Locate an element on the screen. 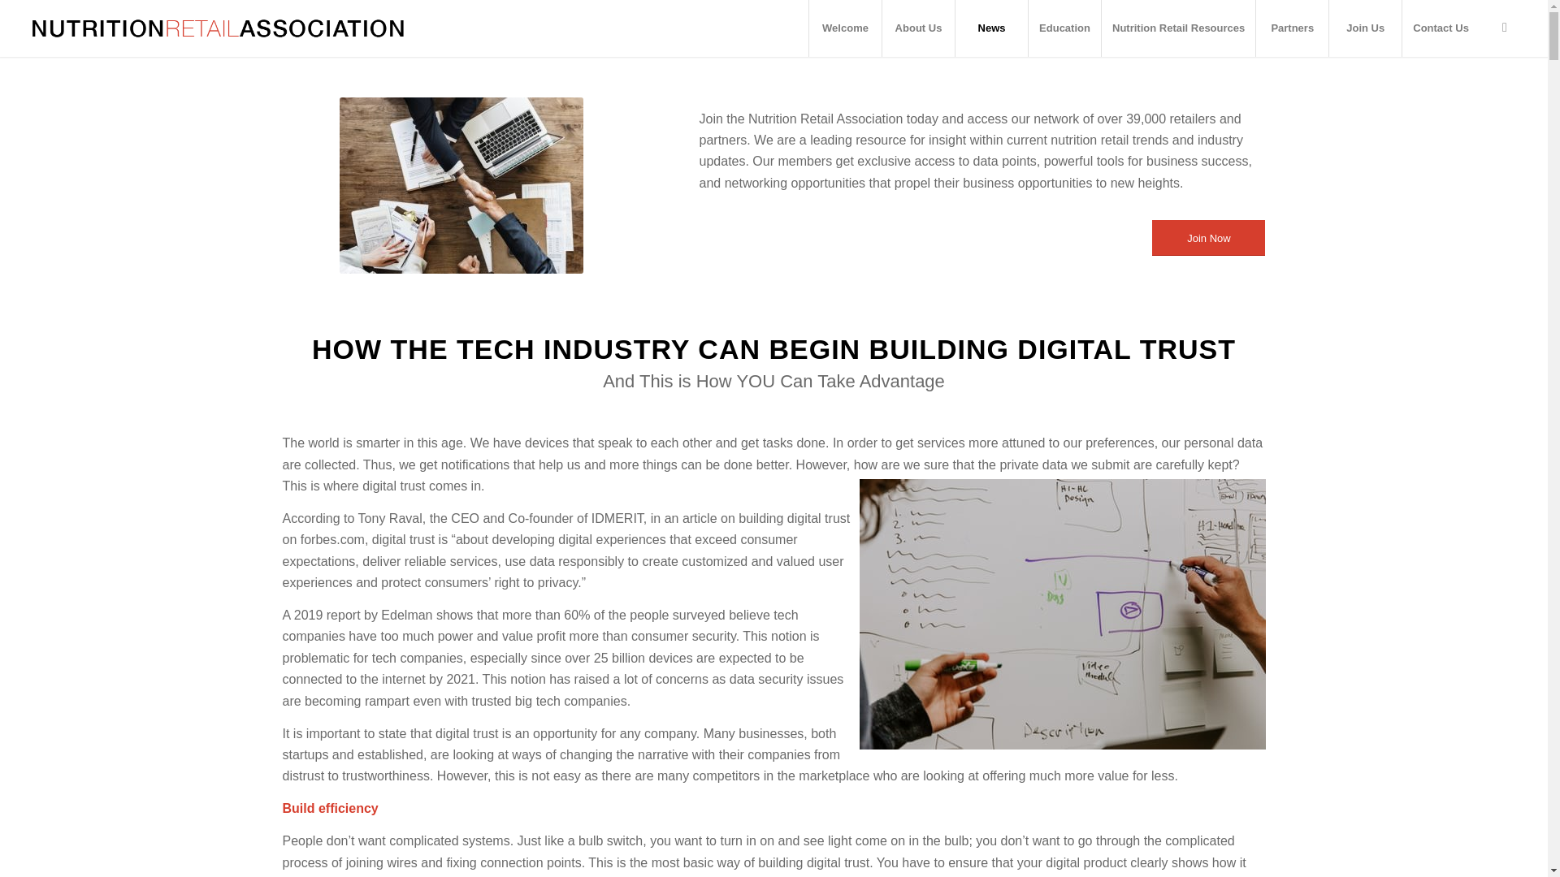  Welcome is located at coordinates (844, 28).